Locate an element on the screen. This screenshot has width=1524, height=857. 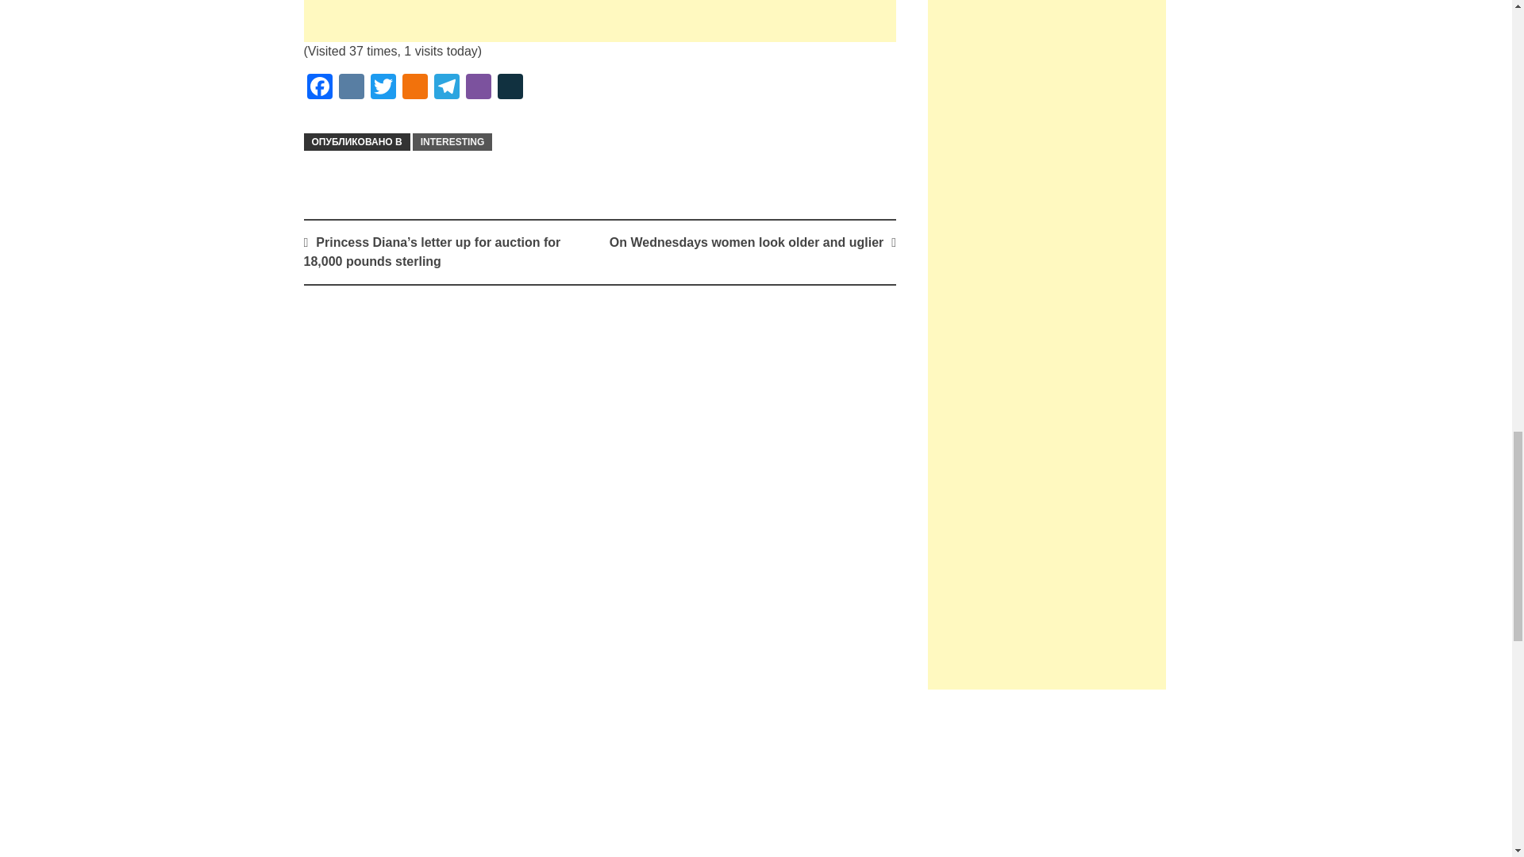
LiveJournal is located at coordinates (510, 87).